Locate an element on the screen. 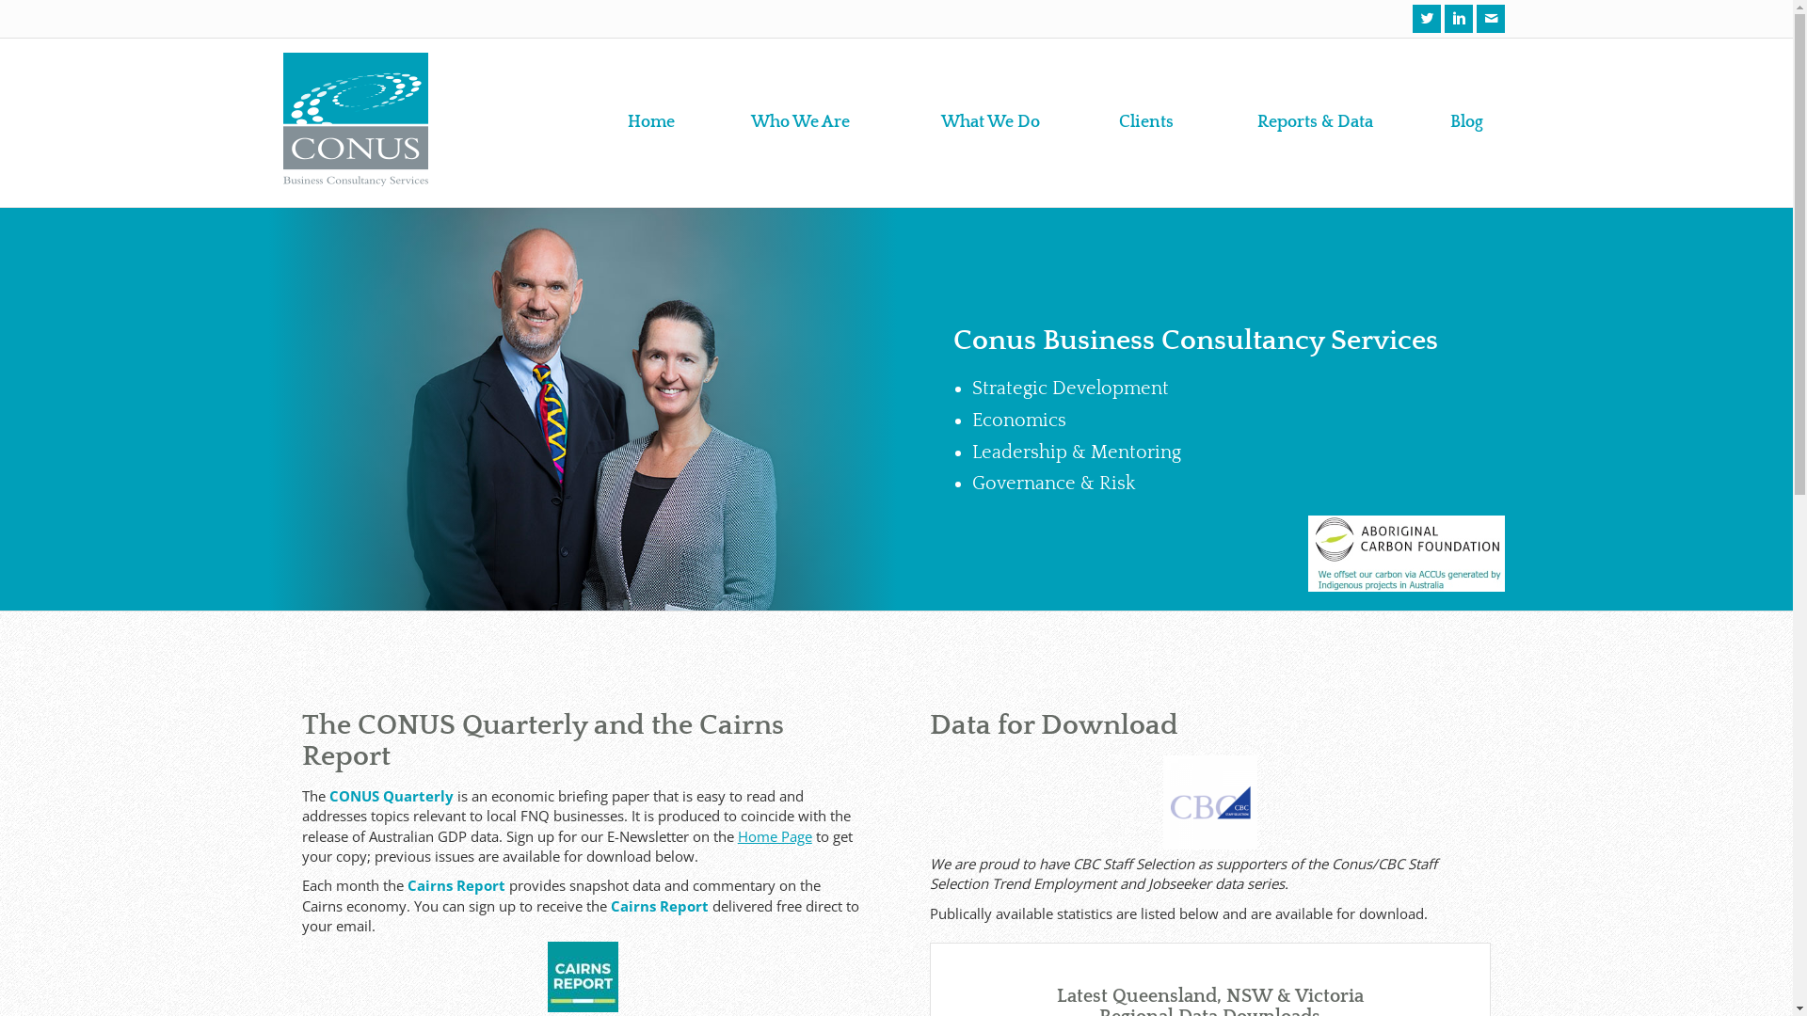 The width and height of the screenshot is (1807, 1016). Clients is located at coordinates (1146, 123).